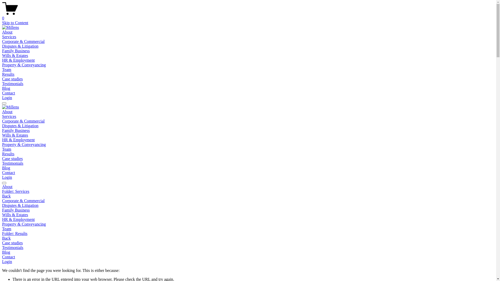 This screenshot has height=281, width=500. What do you see at coordinates (12, 79) in the screenshot?
I see `Case studies` at bounding box center [12, 79].